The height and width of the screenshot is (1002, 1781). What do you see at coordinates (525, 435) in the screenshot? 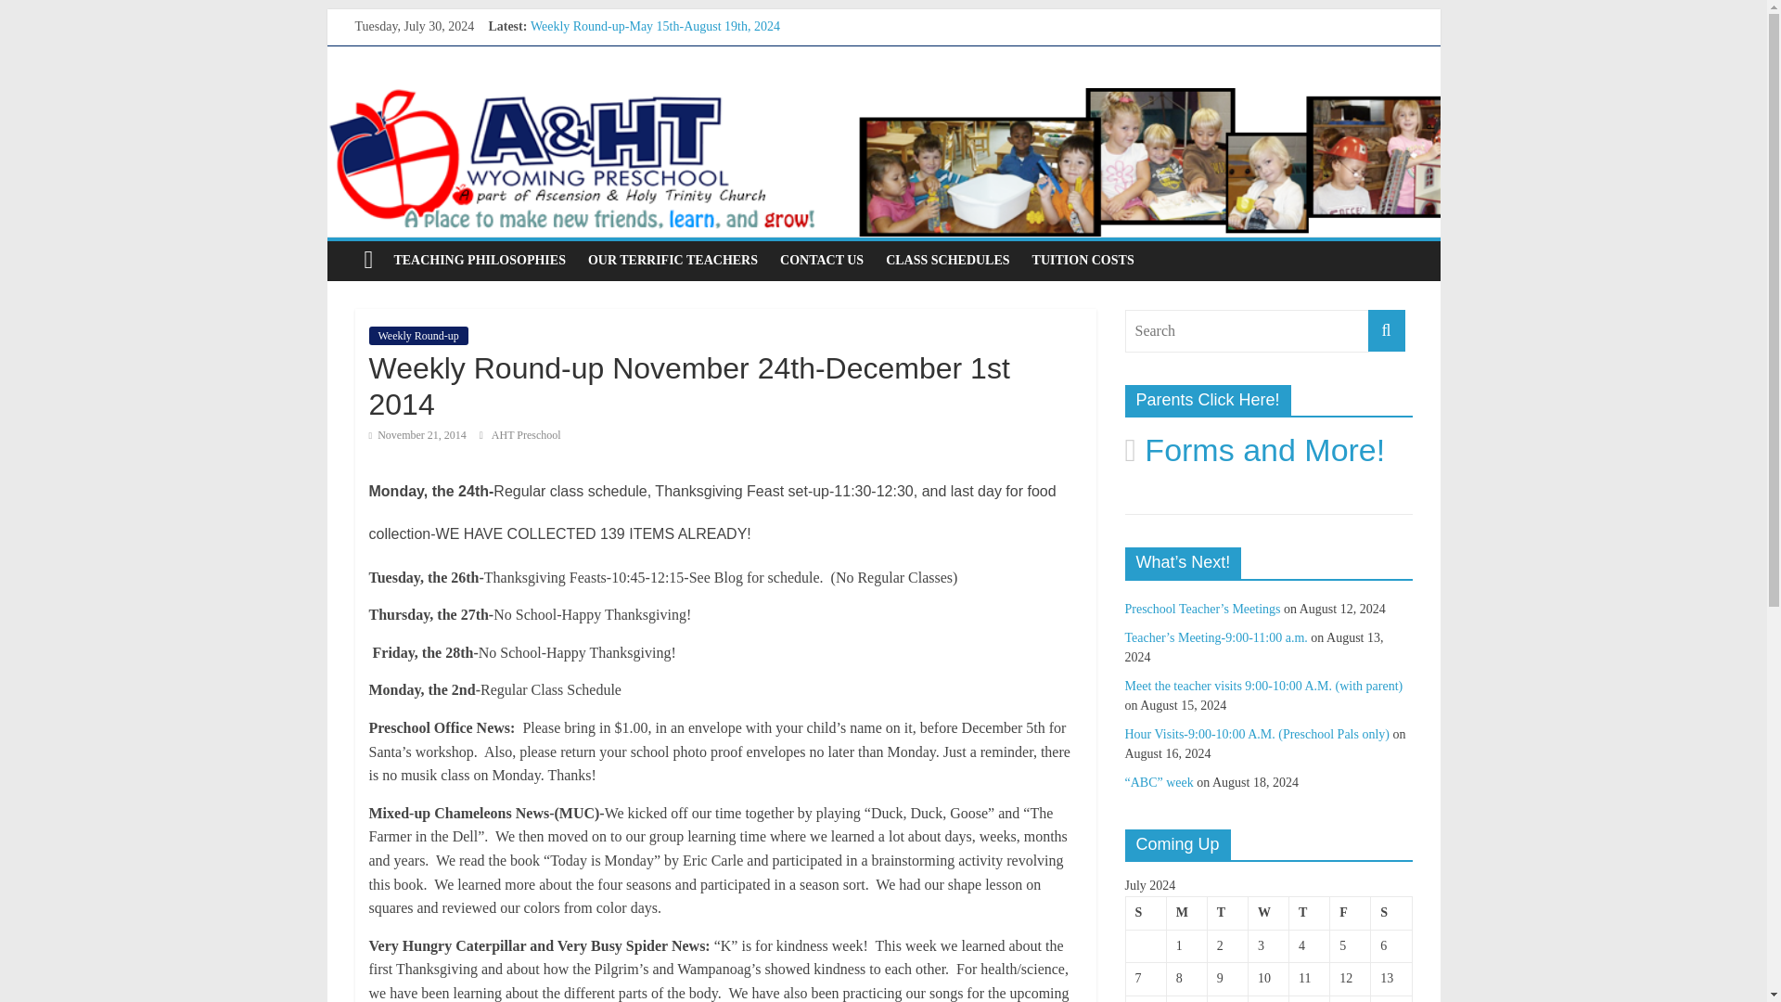
I see `AHT Preschool` at bounding box center [525, 435].